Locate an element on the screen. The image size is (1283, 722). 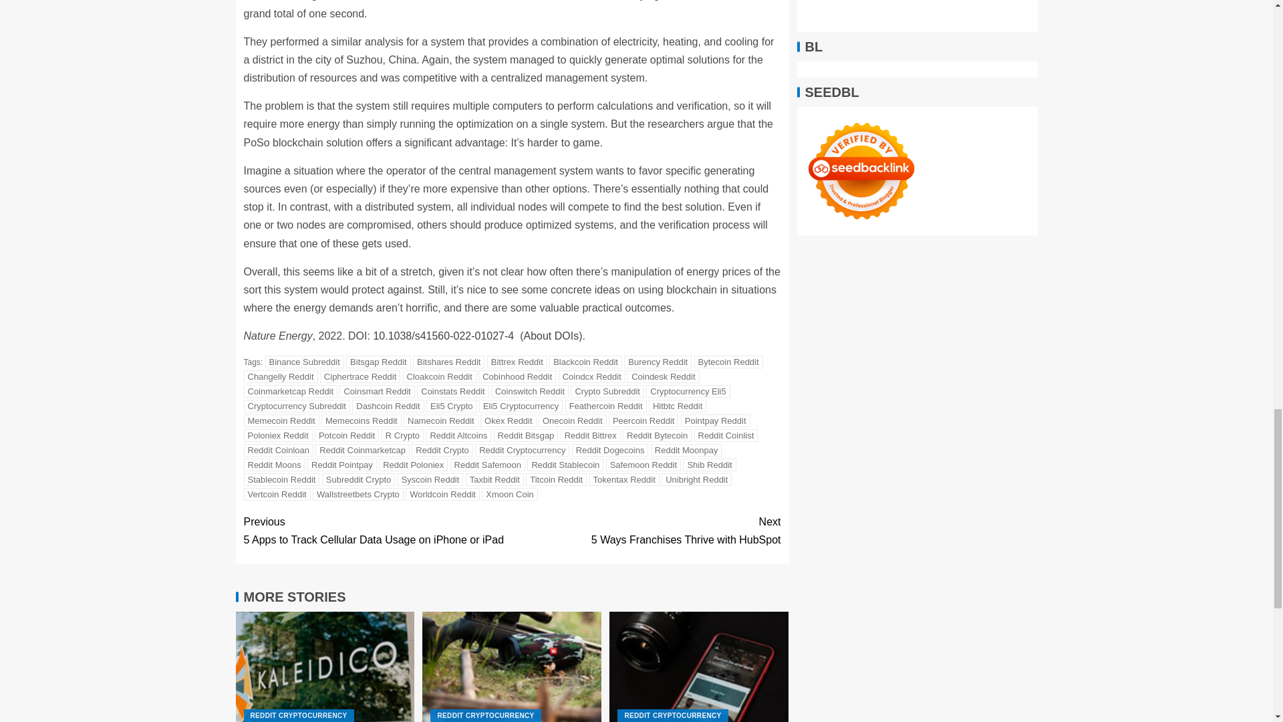
Everything You Need to Know About Davenport Laroche is located at coordinates (699, 667).